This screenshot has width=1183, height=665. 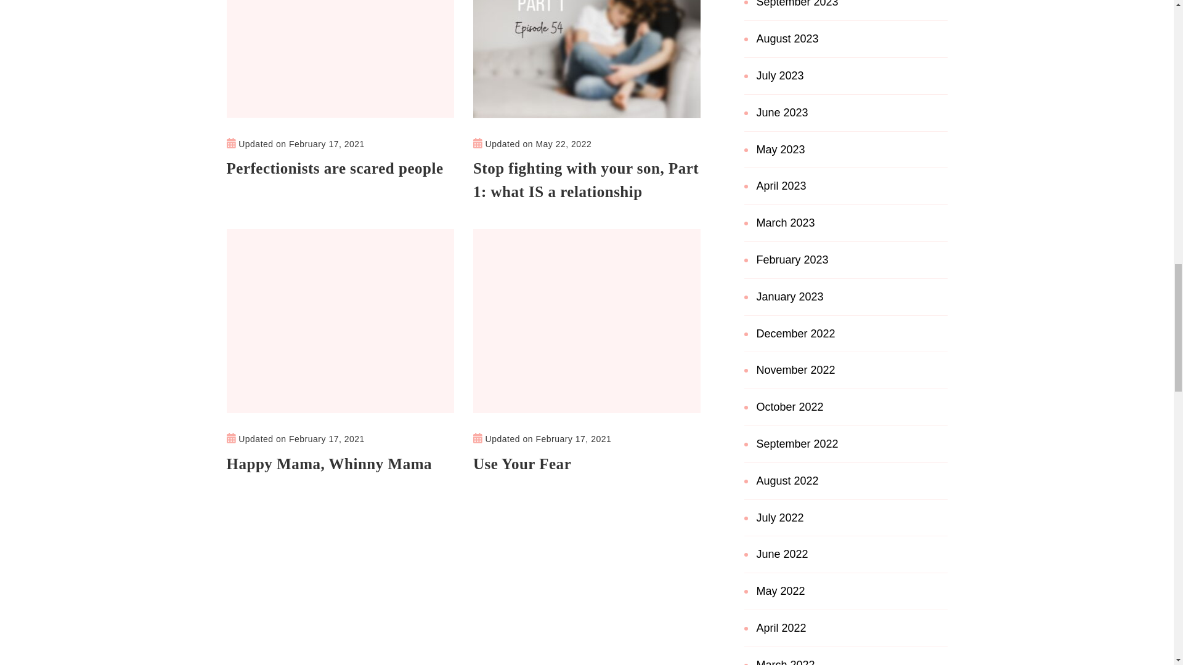 I want to click on May 22, 2022, so click(x=563, y=144).